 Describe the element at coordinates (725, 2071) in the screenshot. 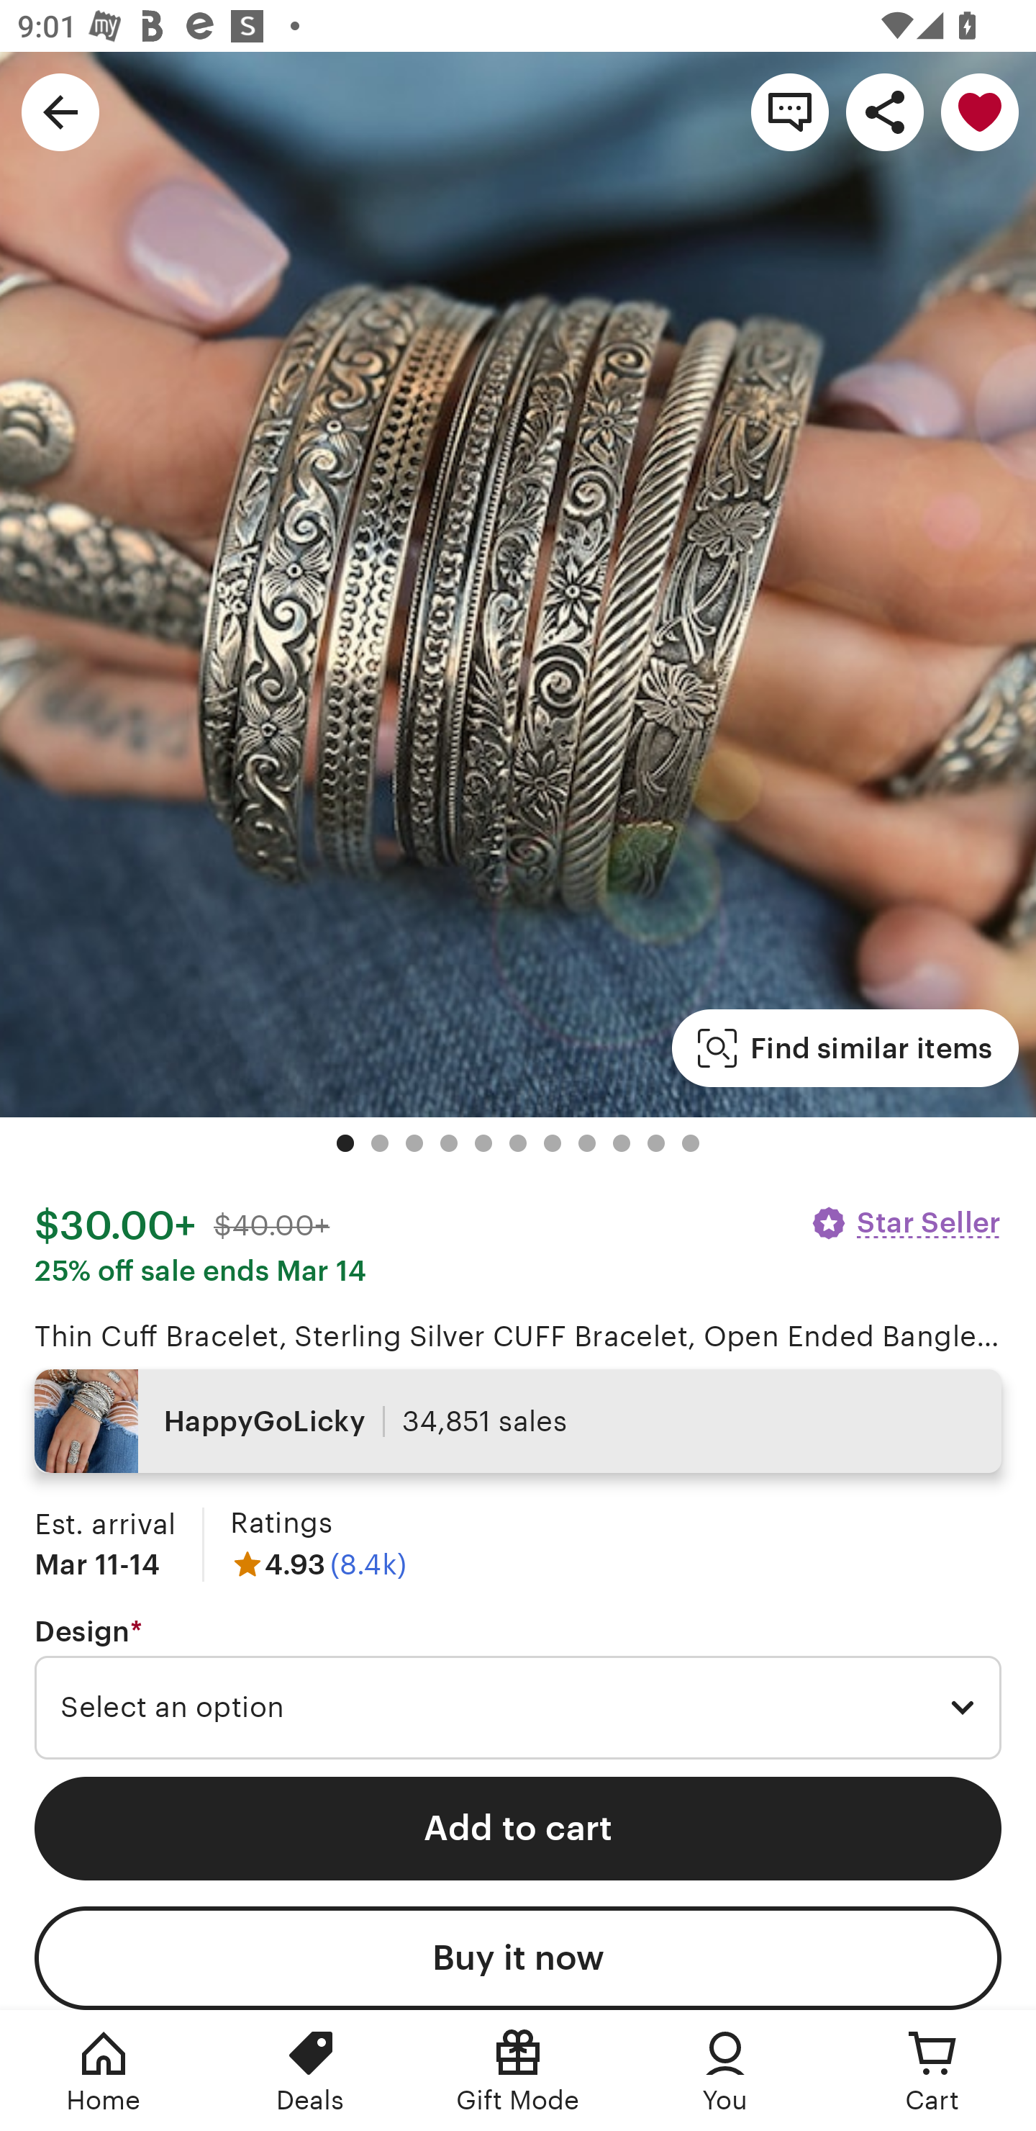

I see `You` at that location.